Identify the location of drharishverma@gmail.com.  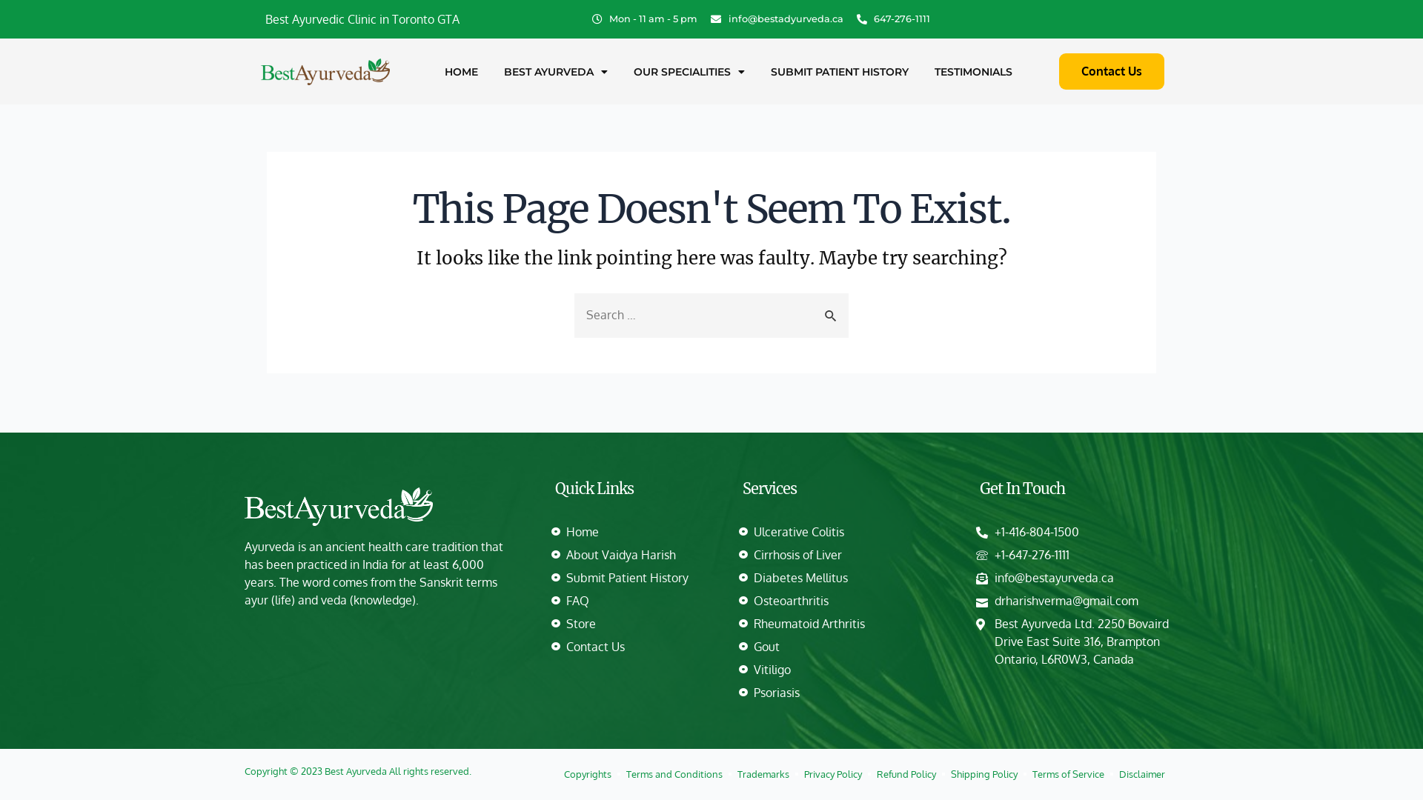
(1080, 601).